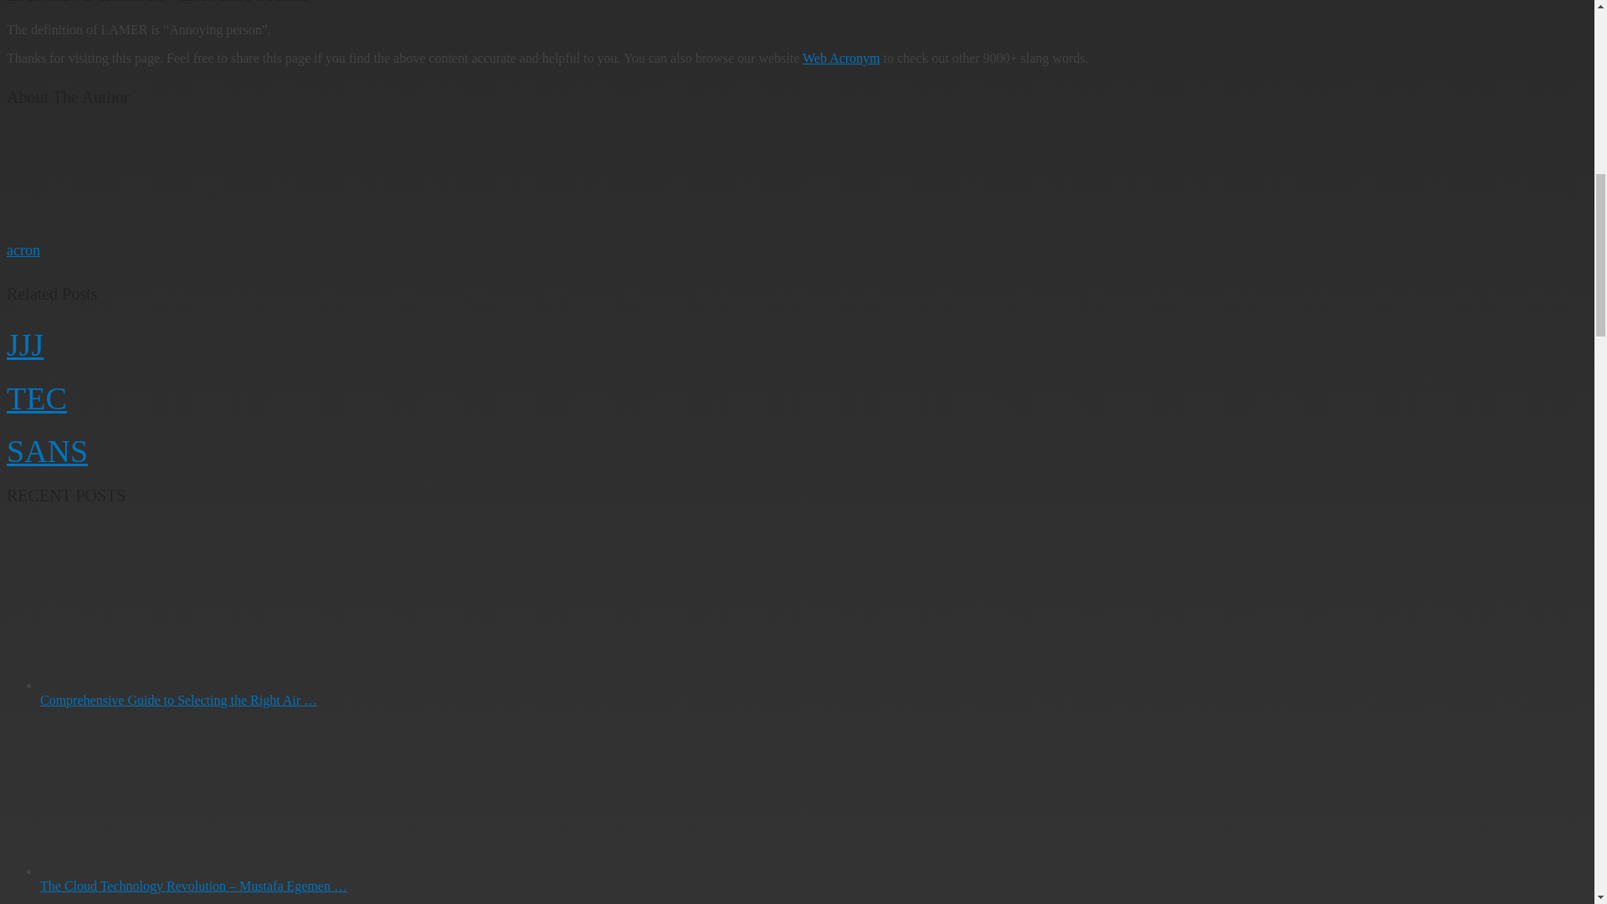  Describe the element at coordinates (24, 345) in the screenshot. I see `JJJ` at that location.